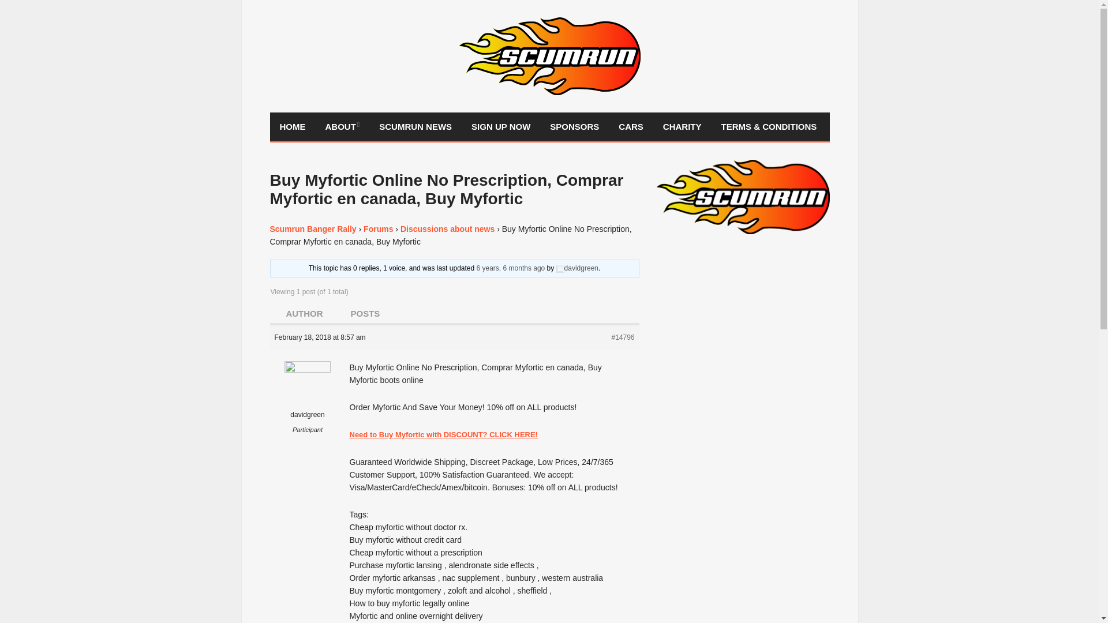  What do you see at coordinates (313, 228) in the screenshot?
I see `Scumrun Banger Rally` at bounding box center [313, 228].